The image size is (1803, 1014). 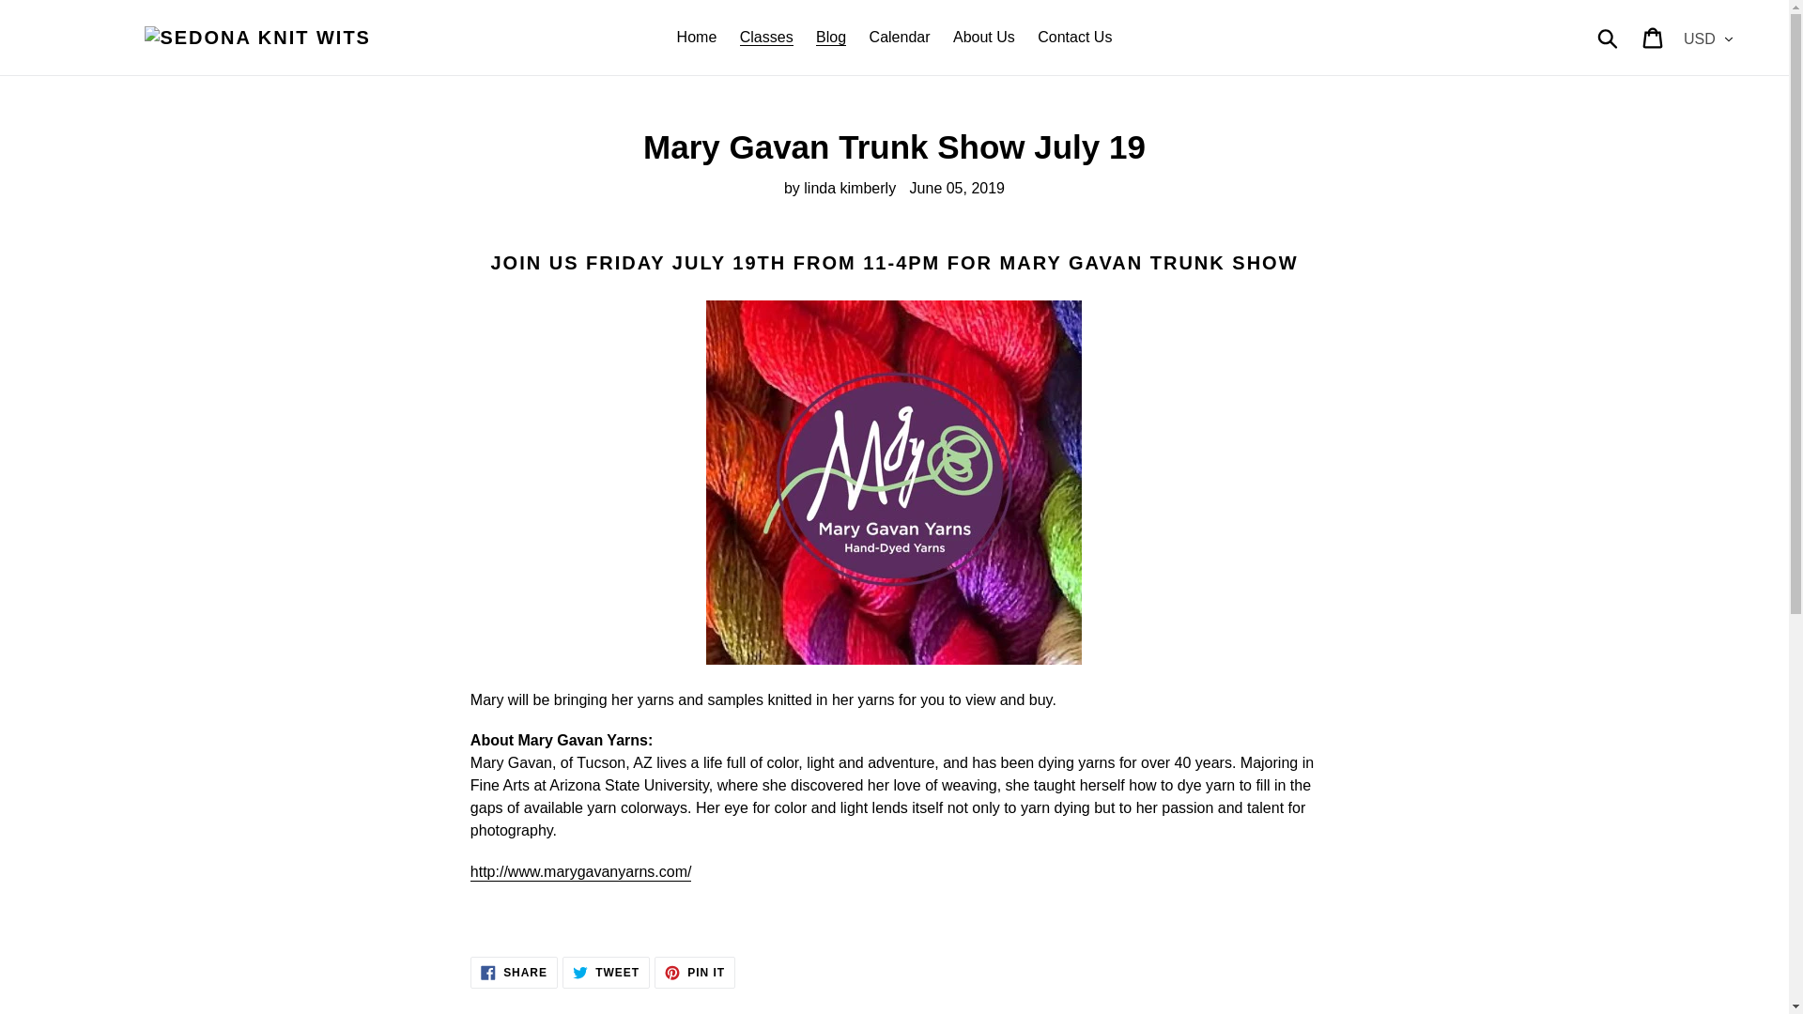 What do you see at coordinates (983, 38) in the screenshot?
I see `Home` at bounding box center [983, 38].